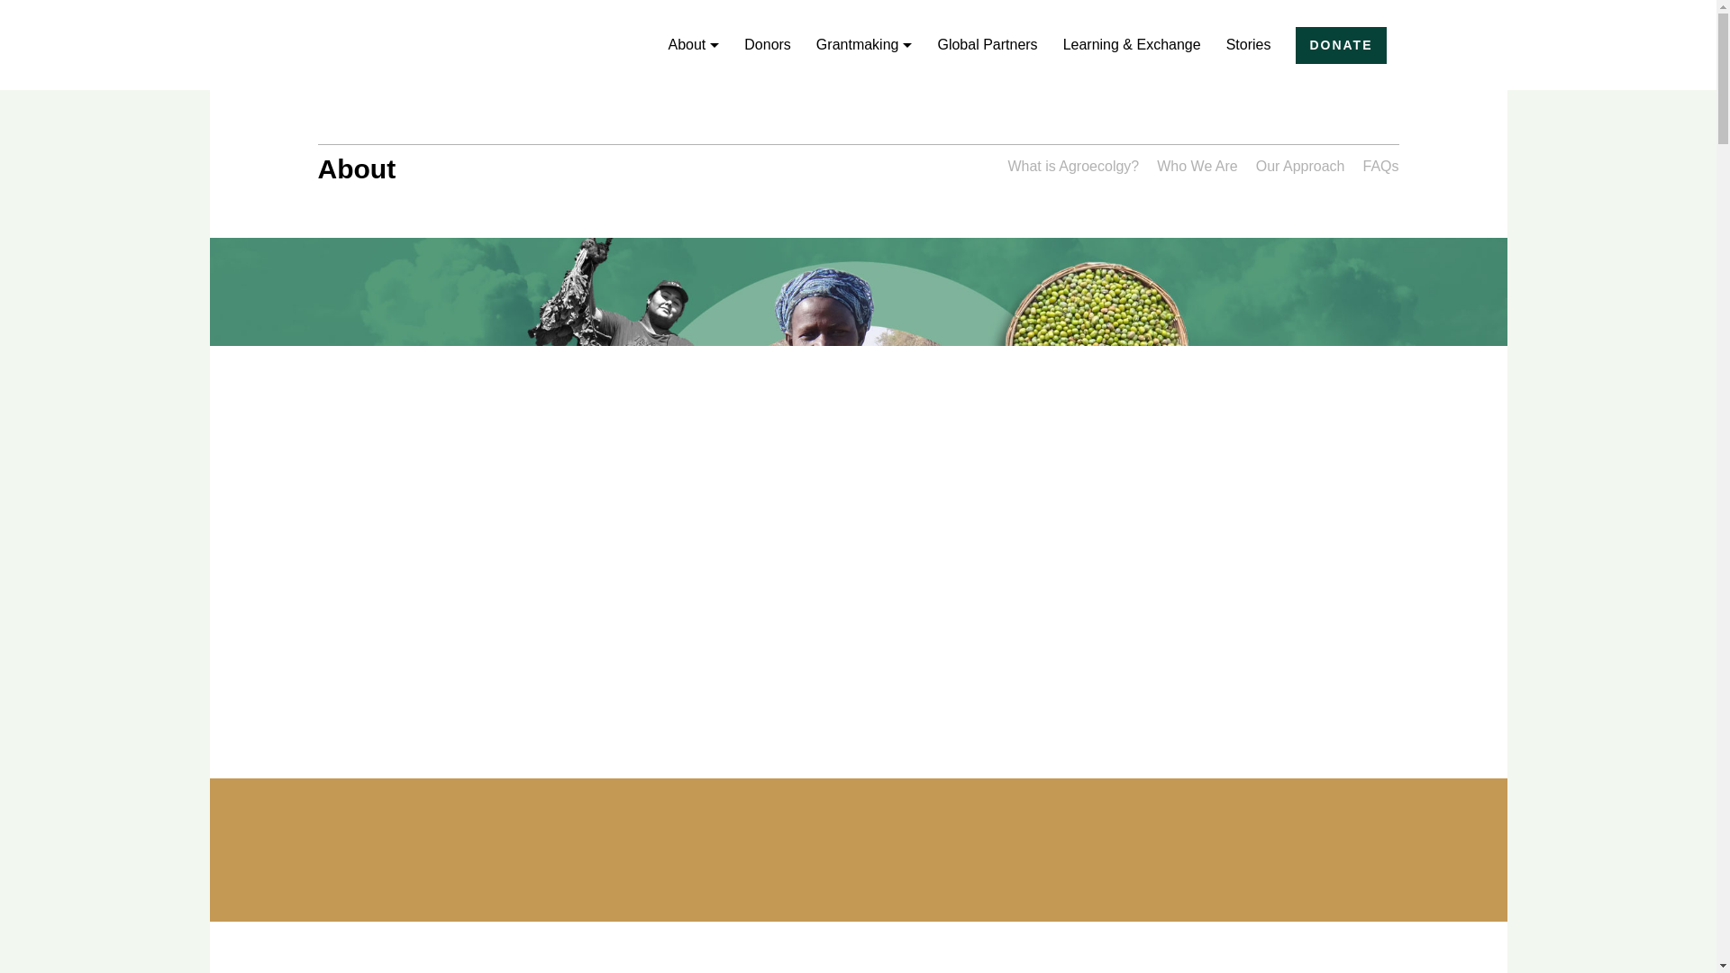 The width and height of the screenshot is (1730, 973). What do you see at coordinates (1380, 164) in the screenshot?
I see `FAQs` at bounding box center [1380, 164].